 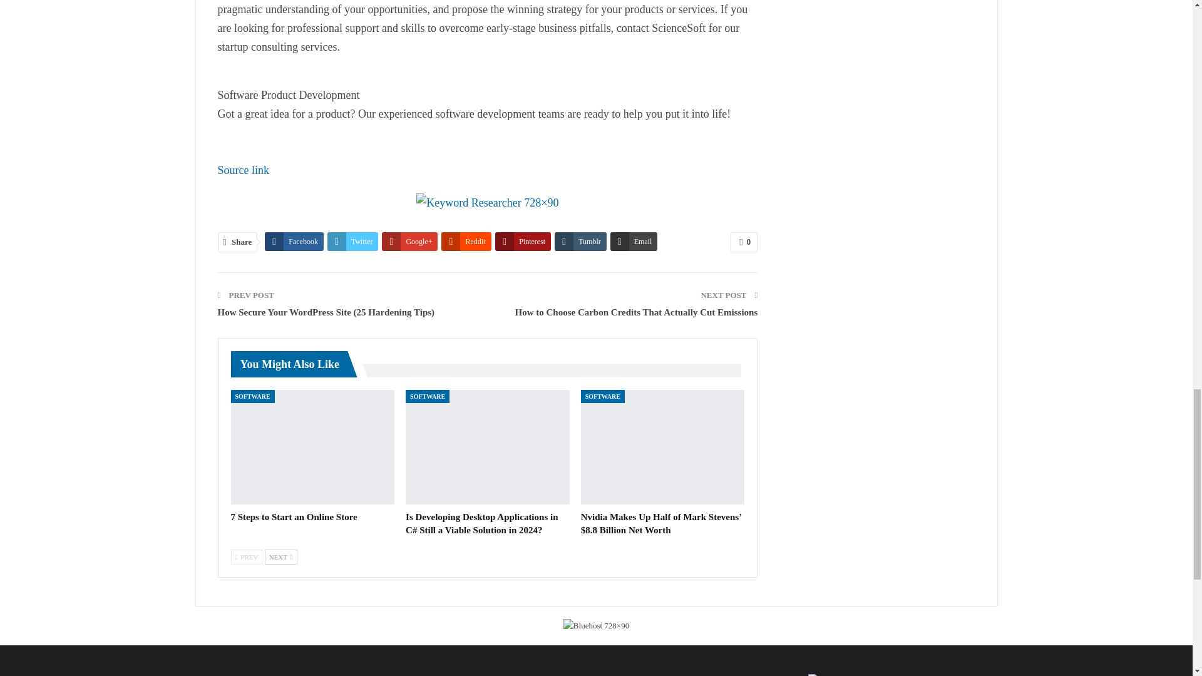 What do you see at coordinates (280, 557) in the screenshot?
I see `Next` at bounding box center [280, 557].